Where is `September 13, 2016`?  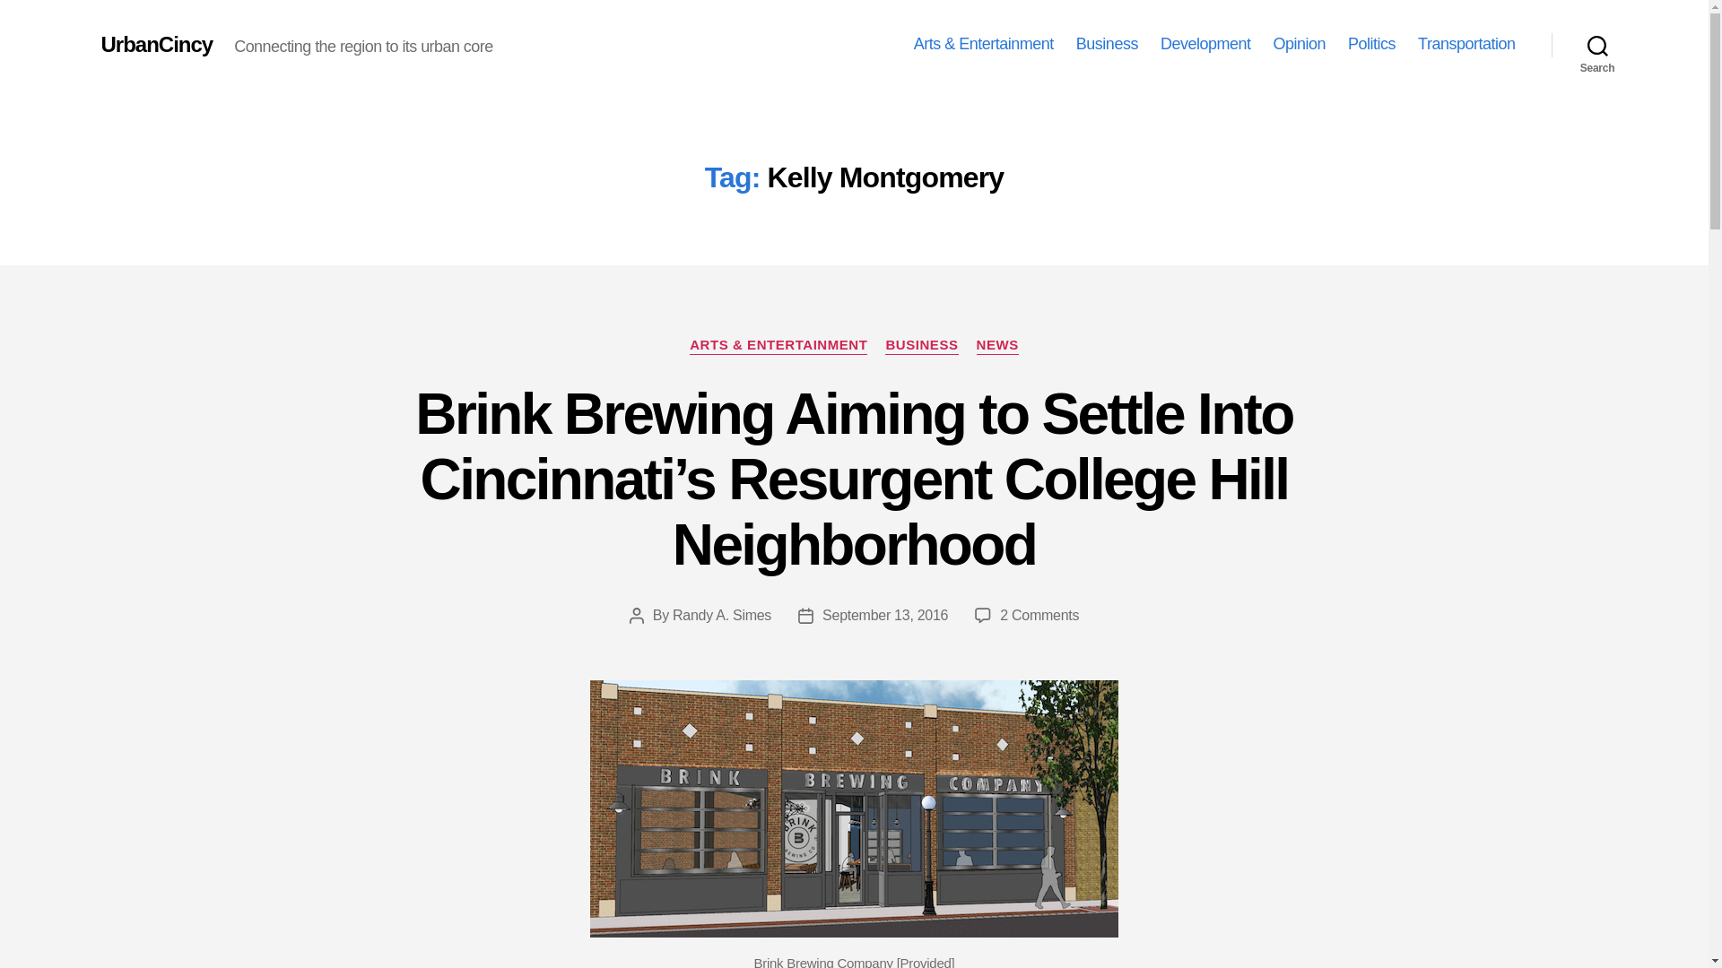 September 13, 2016 is located at coordinates (885, 615).